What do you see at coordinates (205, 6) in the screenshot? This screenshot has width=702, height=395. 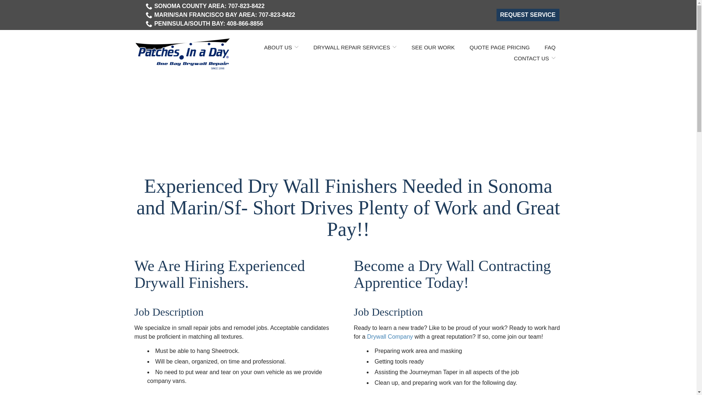 I see `SONOMA COUNTY AREA: 707-823-8422` at bounding box center [205, 6].